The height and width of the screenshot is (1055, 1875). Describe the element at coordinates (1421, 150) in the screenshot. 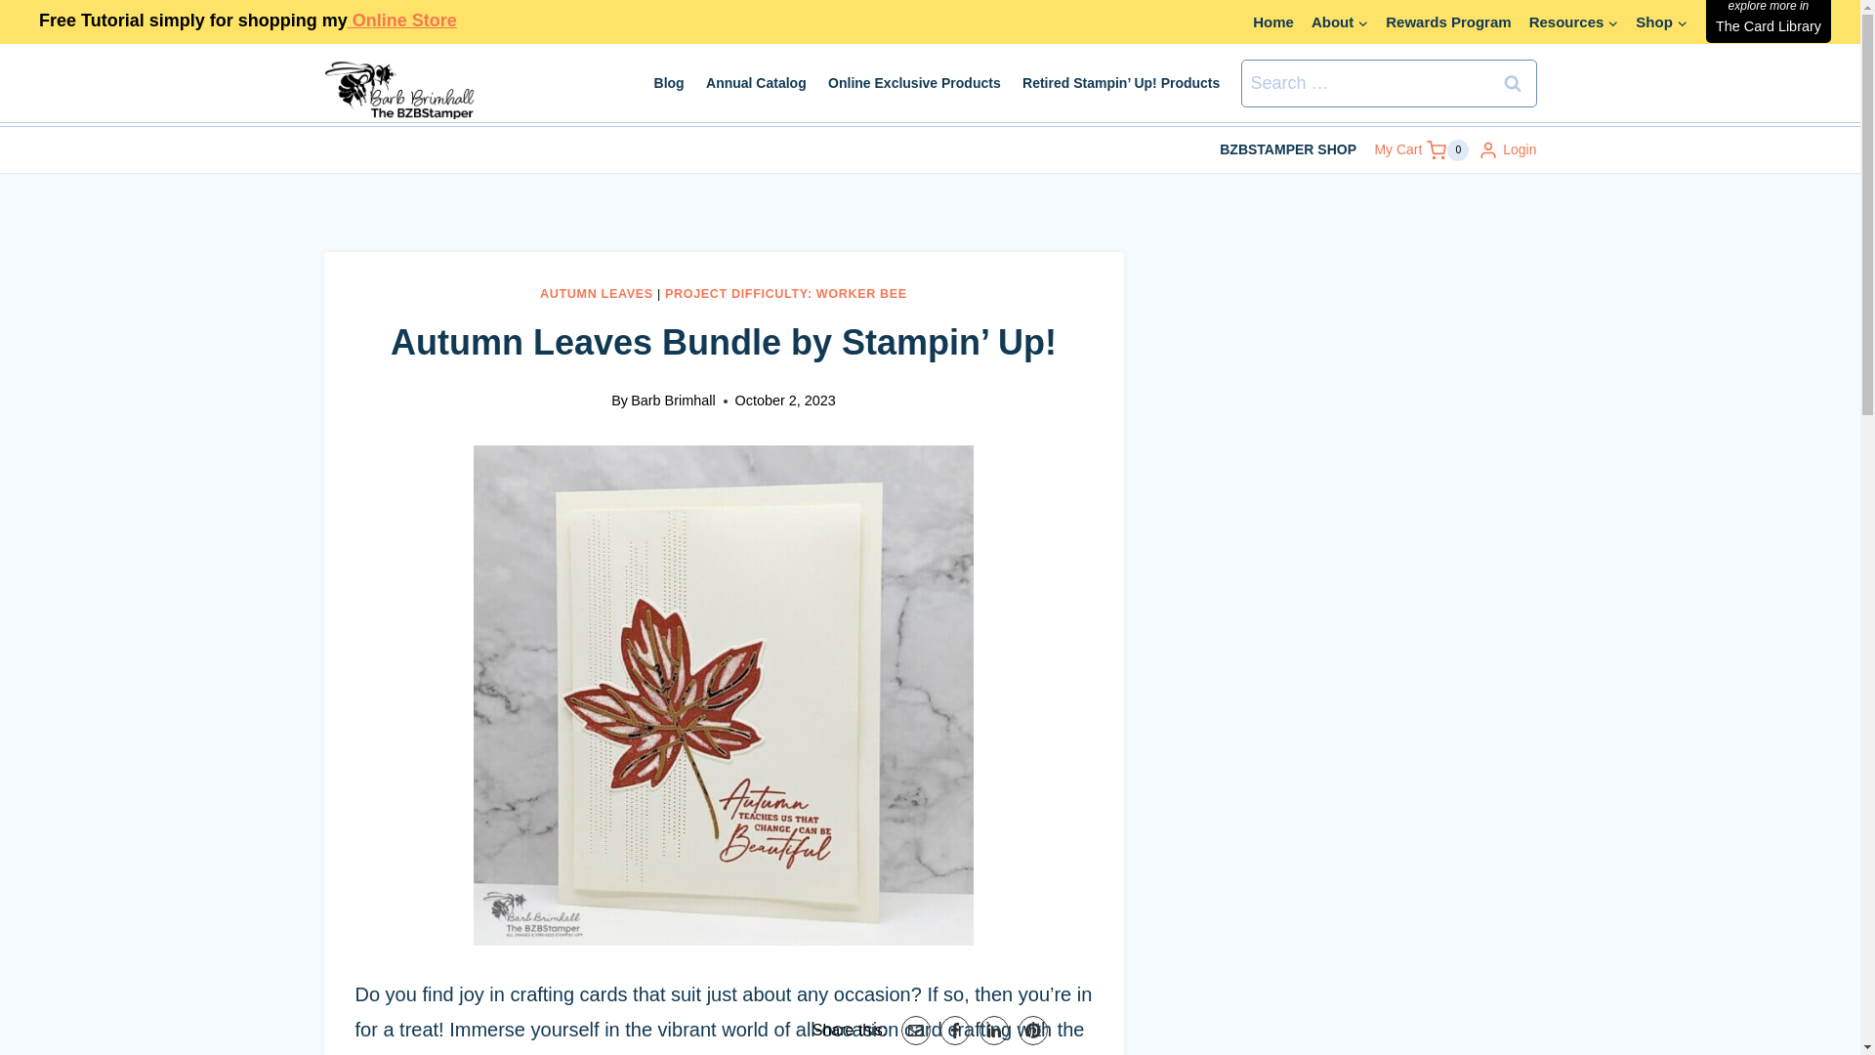

I see `Resources` at that location.